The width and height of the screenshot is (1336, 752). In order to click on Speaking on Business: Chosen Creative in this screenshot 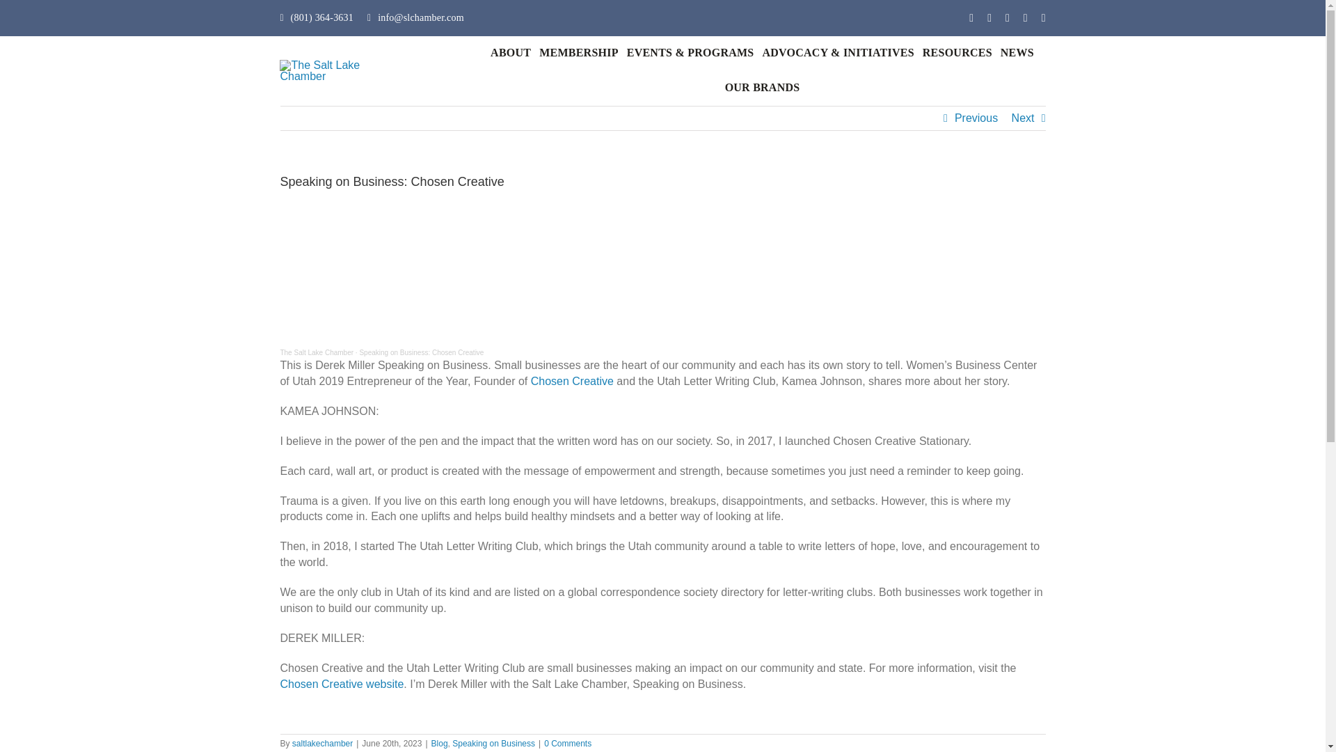, I will do `click(422, 352)`.